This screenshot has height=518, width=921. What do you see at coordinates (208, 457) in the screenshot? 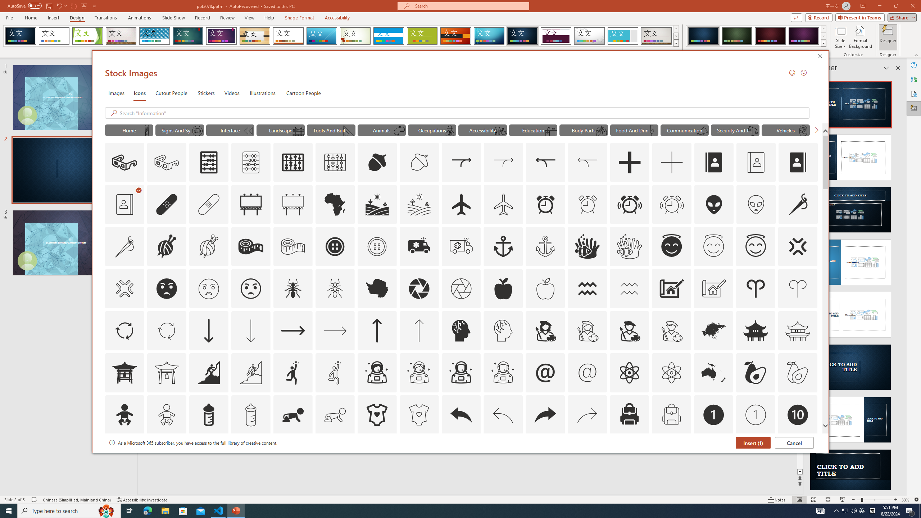
I see `AutomationID: Icons_Badge2_M` at bounding box center [208, 457].